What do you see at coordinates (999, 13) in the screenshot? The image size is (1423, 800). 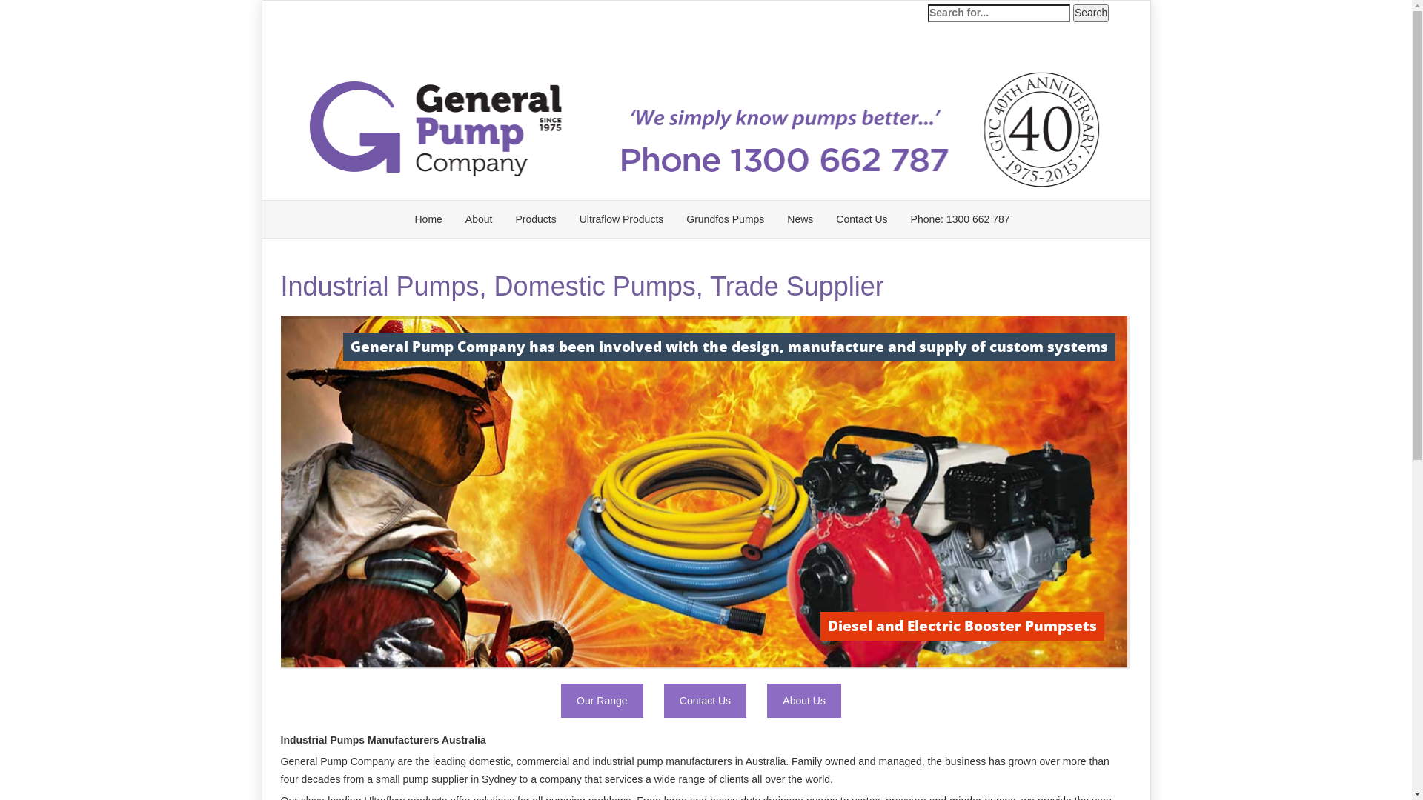 I see `Search for...` at bounding box center [999, 13].